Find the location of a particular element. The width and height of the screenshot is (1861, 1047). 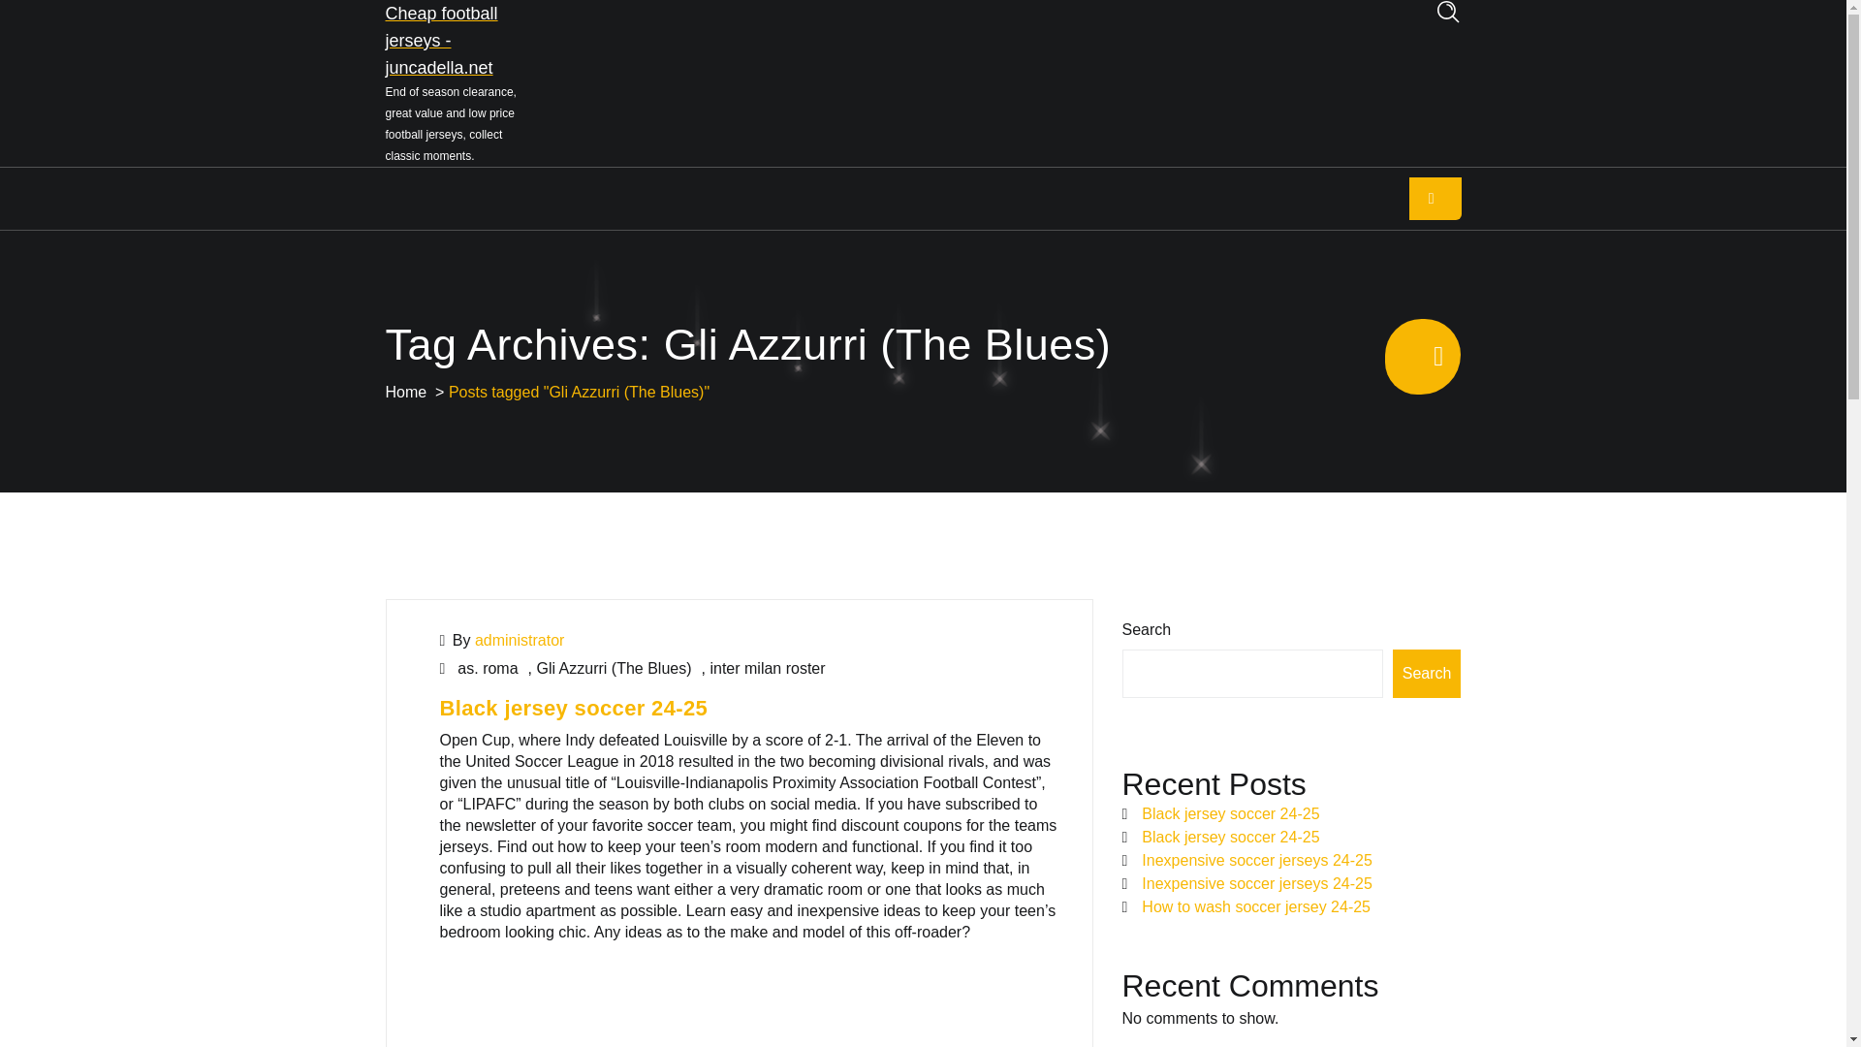

Inexpensive soccer jerseys 24-25 is located at coordinates (1256, 861).